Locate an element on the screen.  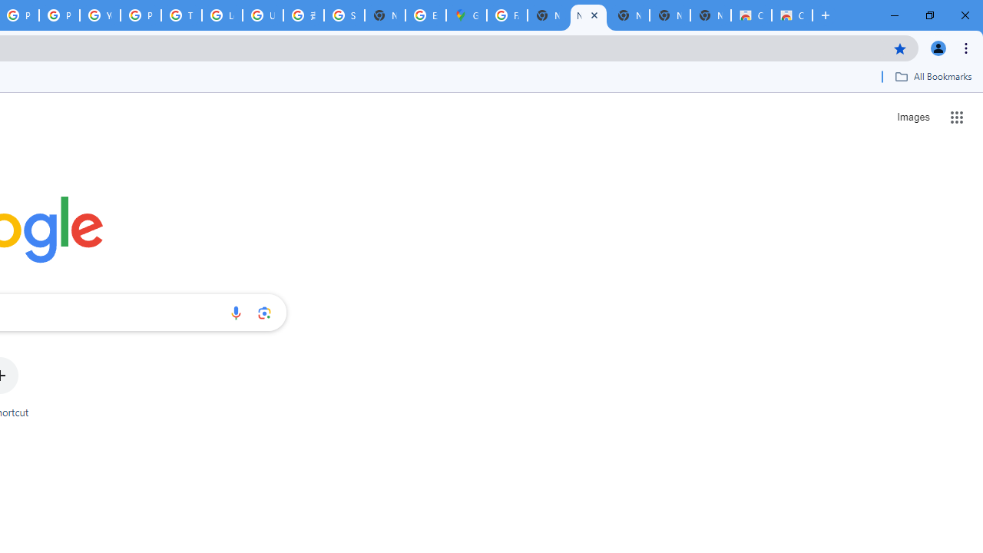
Sign in - Google Accounts is located at coordinates (344, 15).